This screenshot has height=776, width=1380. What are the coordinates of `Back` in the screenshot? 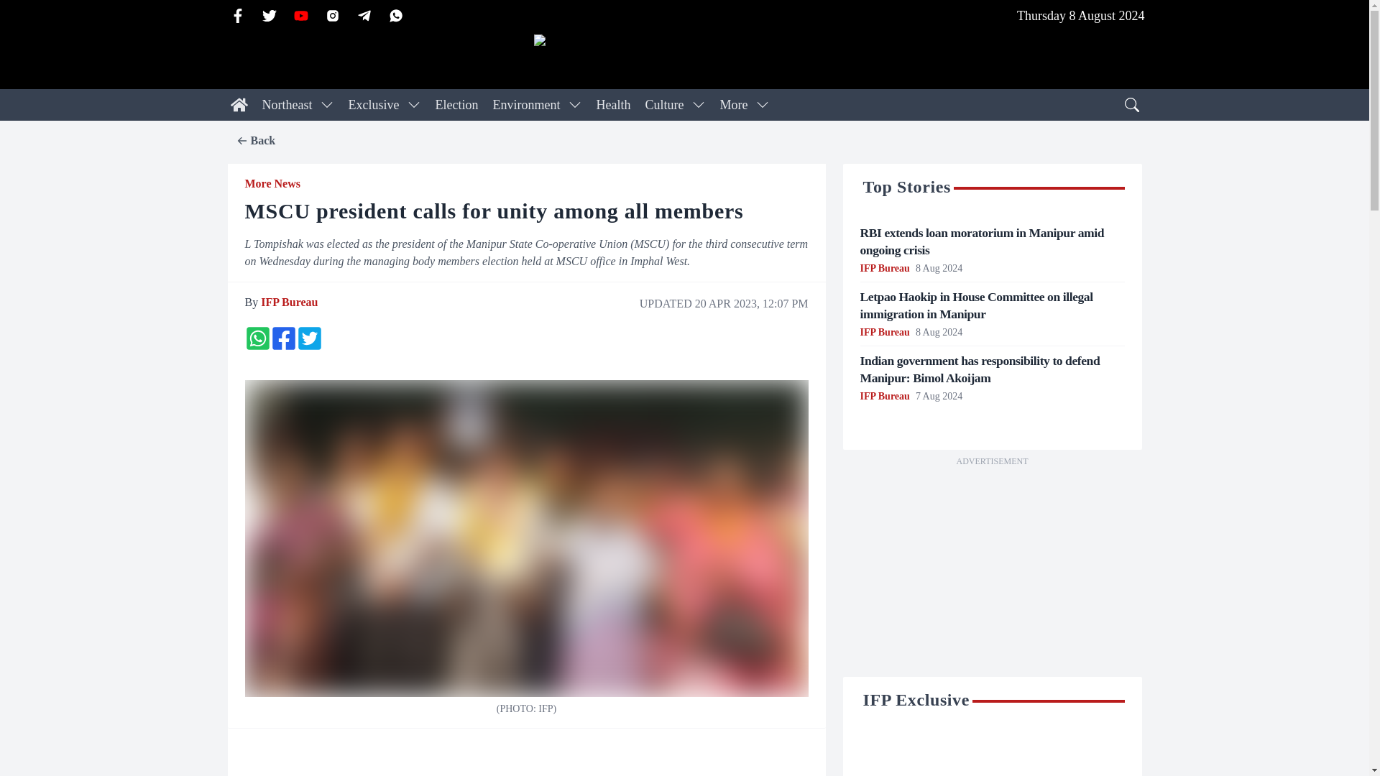 It's located at (255, 141).